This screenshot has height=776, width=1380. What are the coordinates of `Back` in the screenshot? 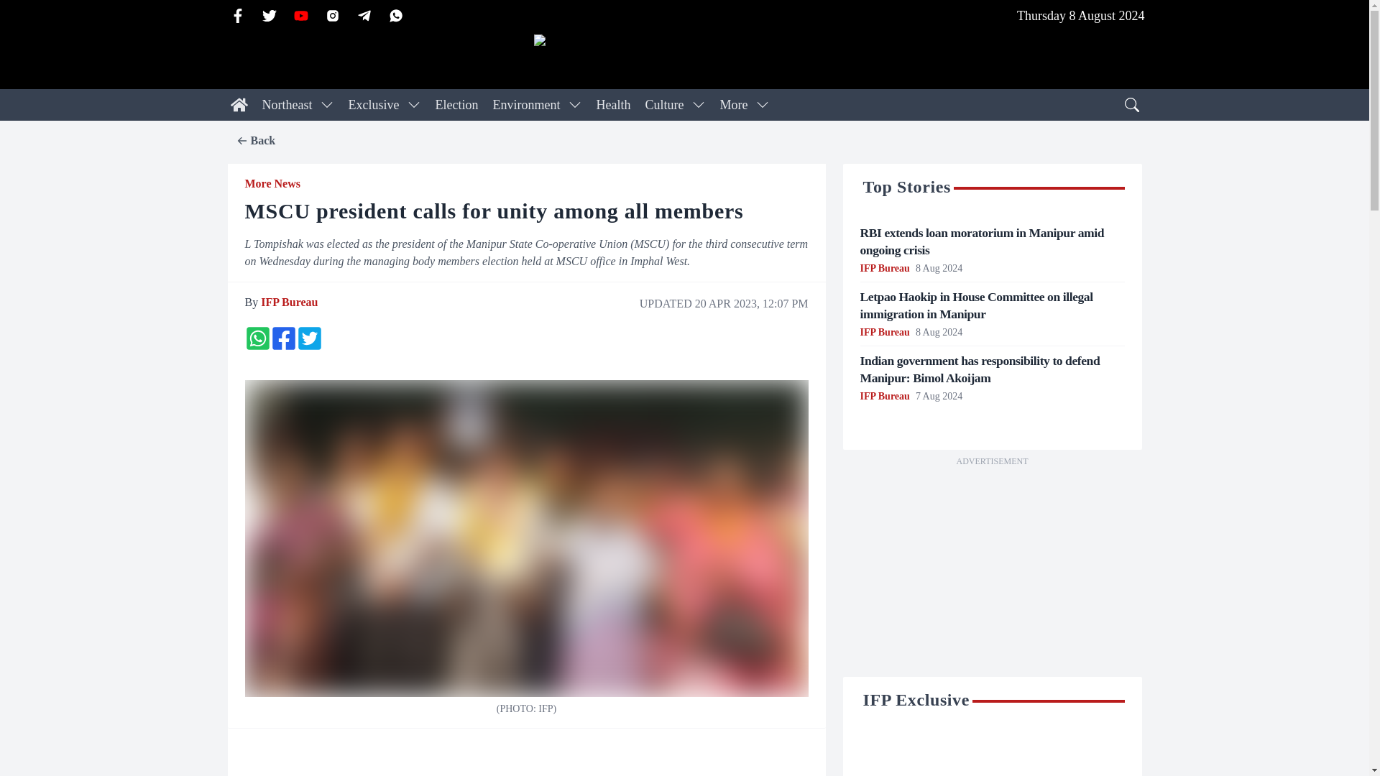 It's located at (255, 141).